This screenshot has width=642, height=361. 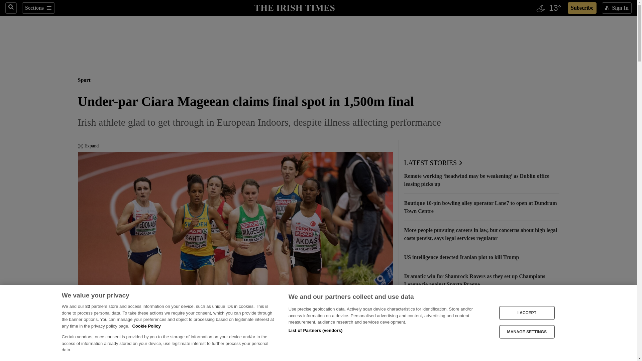 What do you see at coordinates (617, 8) in the screenshot?
I see `Sign In` at bounding box center [617, 8].